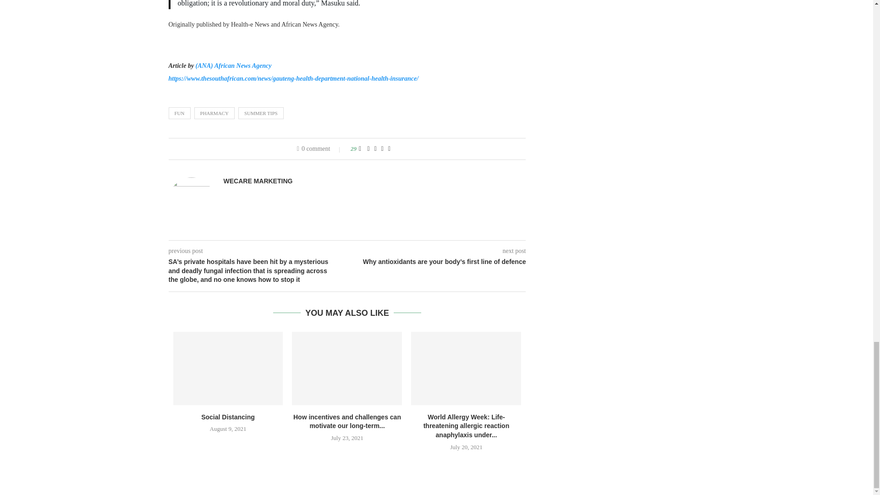  Describe the element at coordinates (228, 368) in the screenshot. I see `Social Distancing` at that location.